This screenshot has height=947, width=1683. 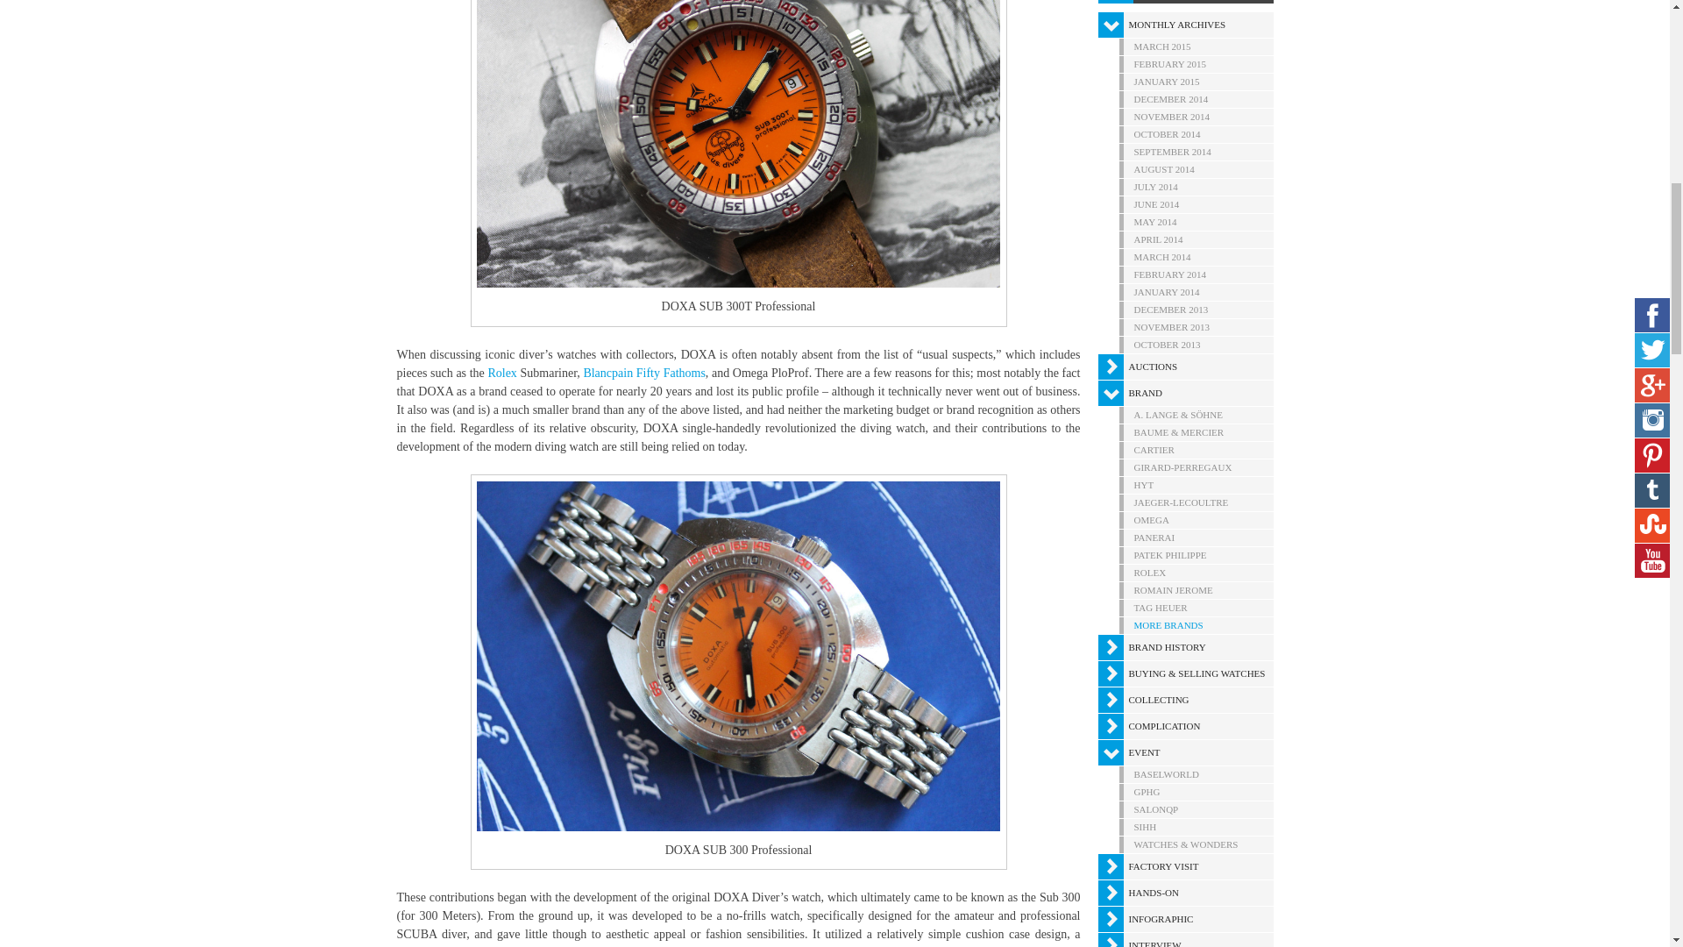 I want to click on Blancpain Fifty Fathoms, so click(x=643, y=373).